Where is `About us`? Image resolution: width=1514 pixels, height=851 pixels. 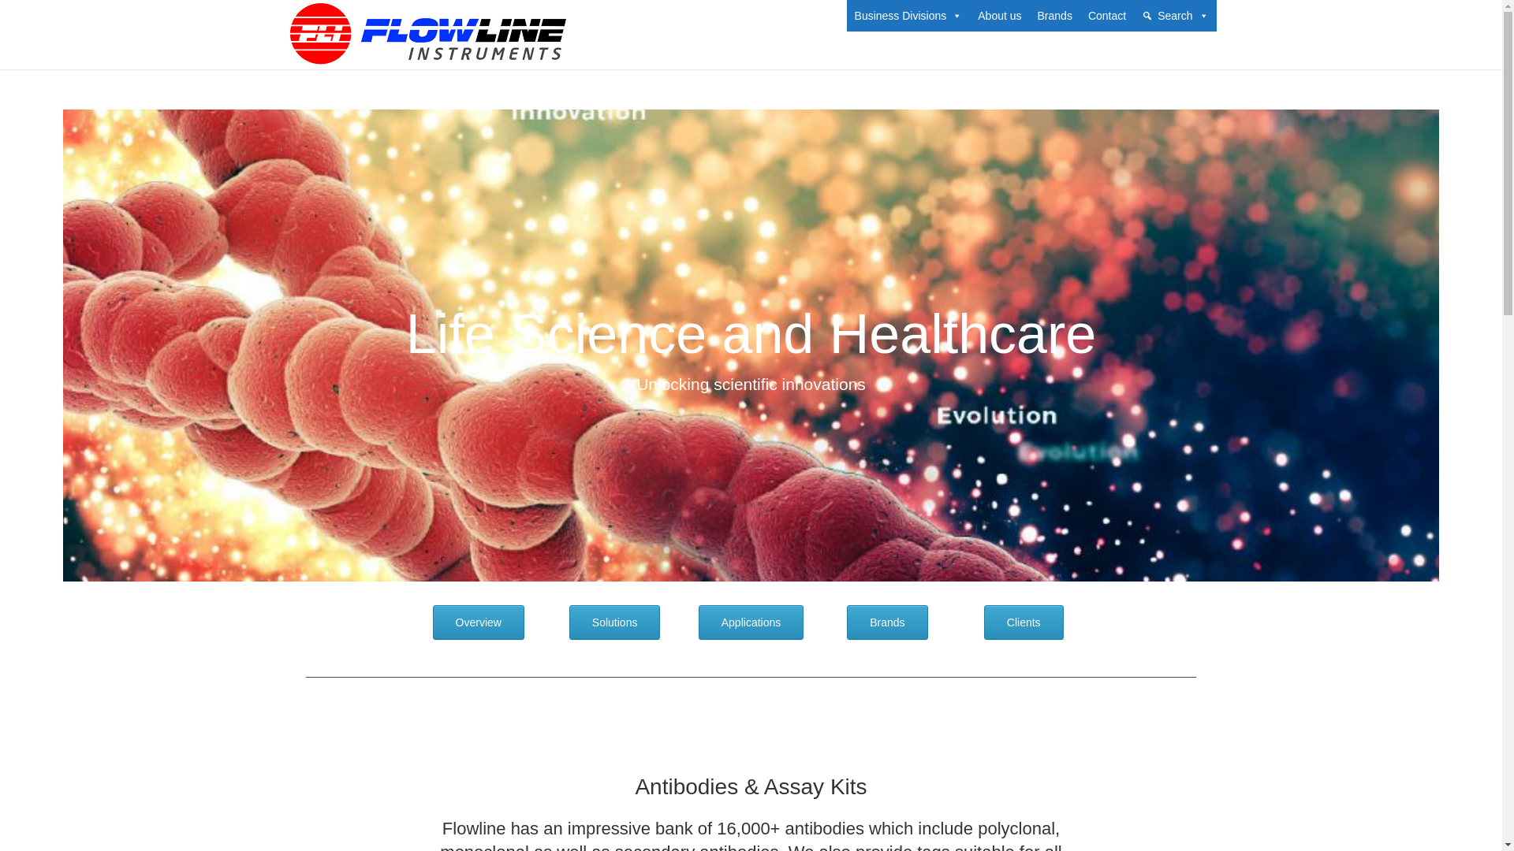
About us is located at coordinates (1000, 16).